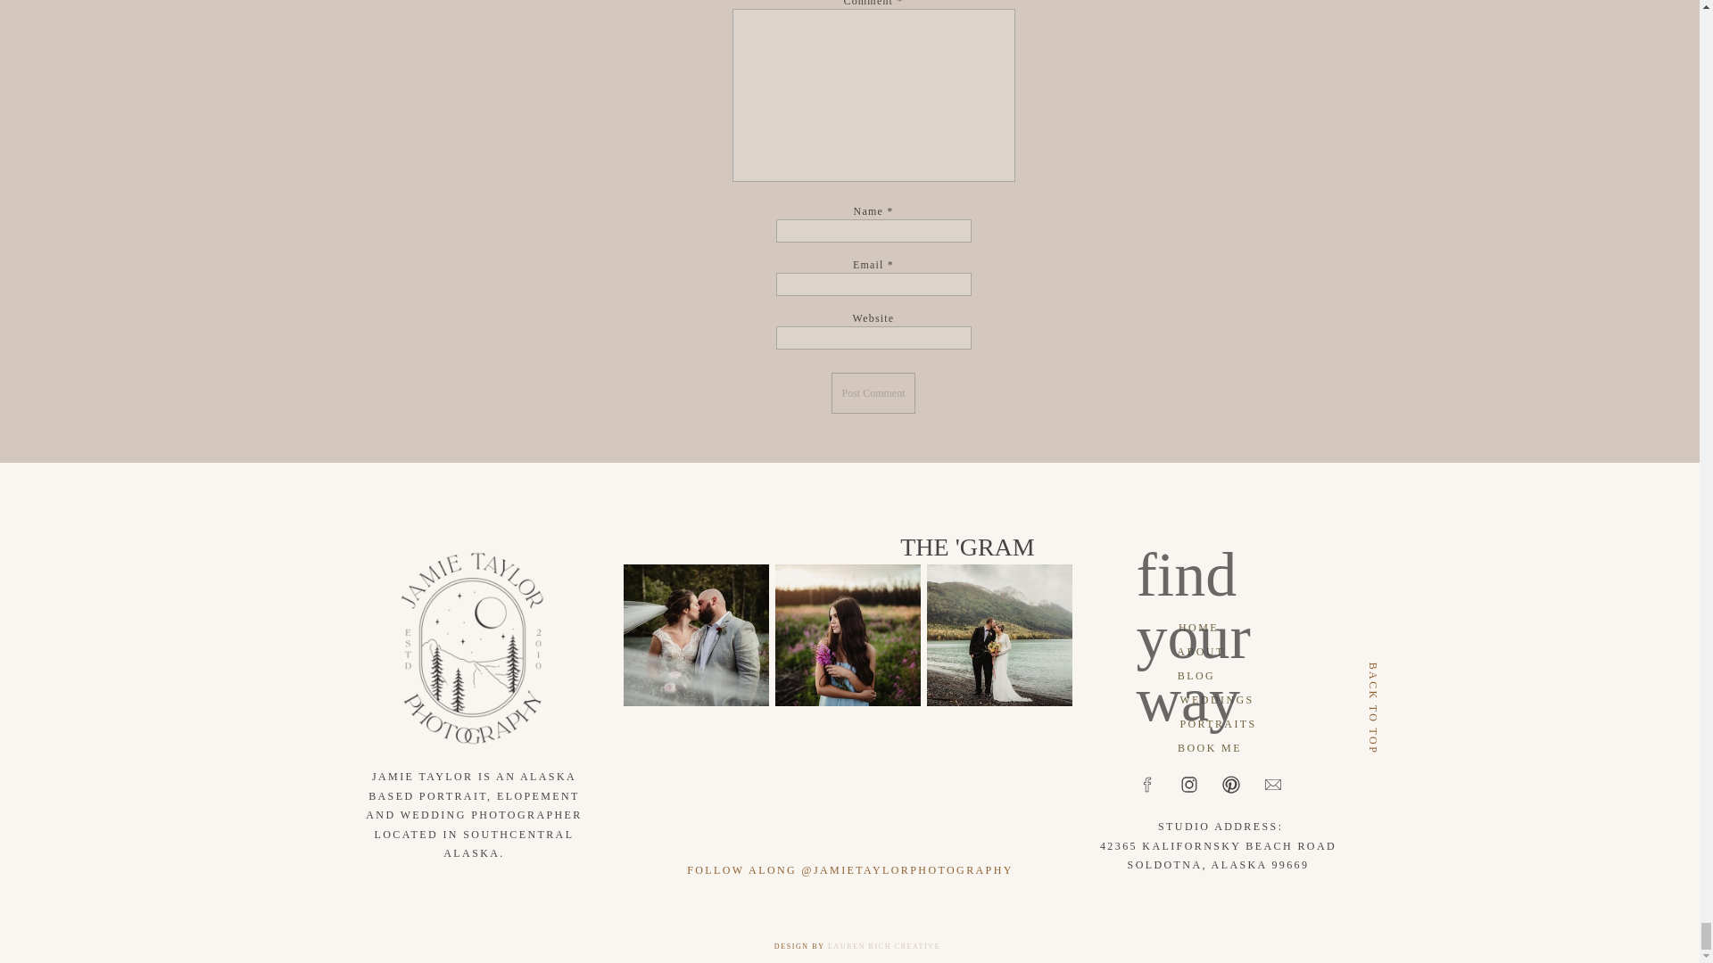 This screenshot has width=1713, height=963. What do you see at coordinates (1199, 627) in the screenshot?
I see `HOME` at bounding box center [1199, 627].